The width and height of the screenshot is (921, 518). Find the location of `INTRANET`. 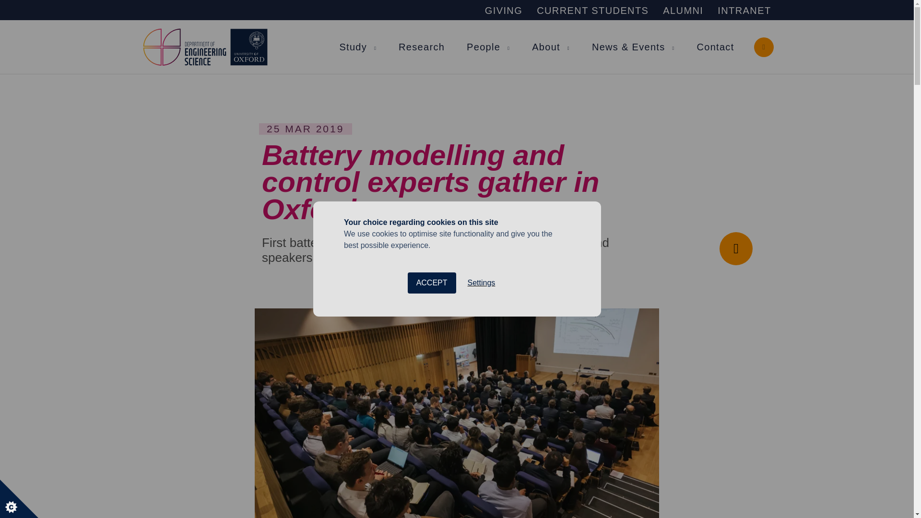

INTRANET is located at coordinates (744, 11).